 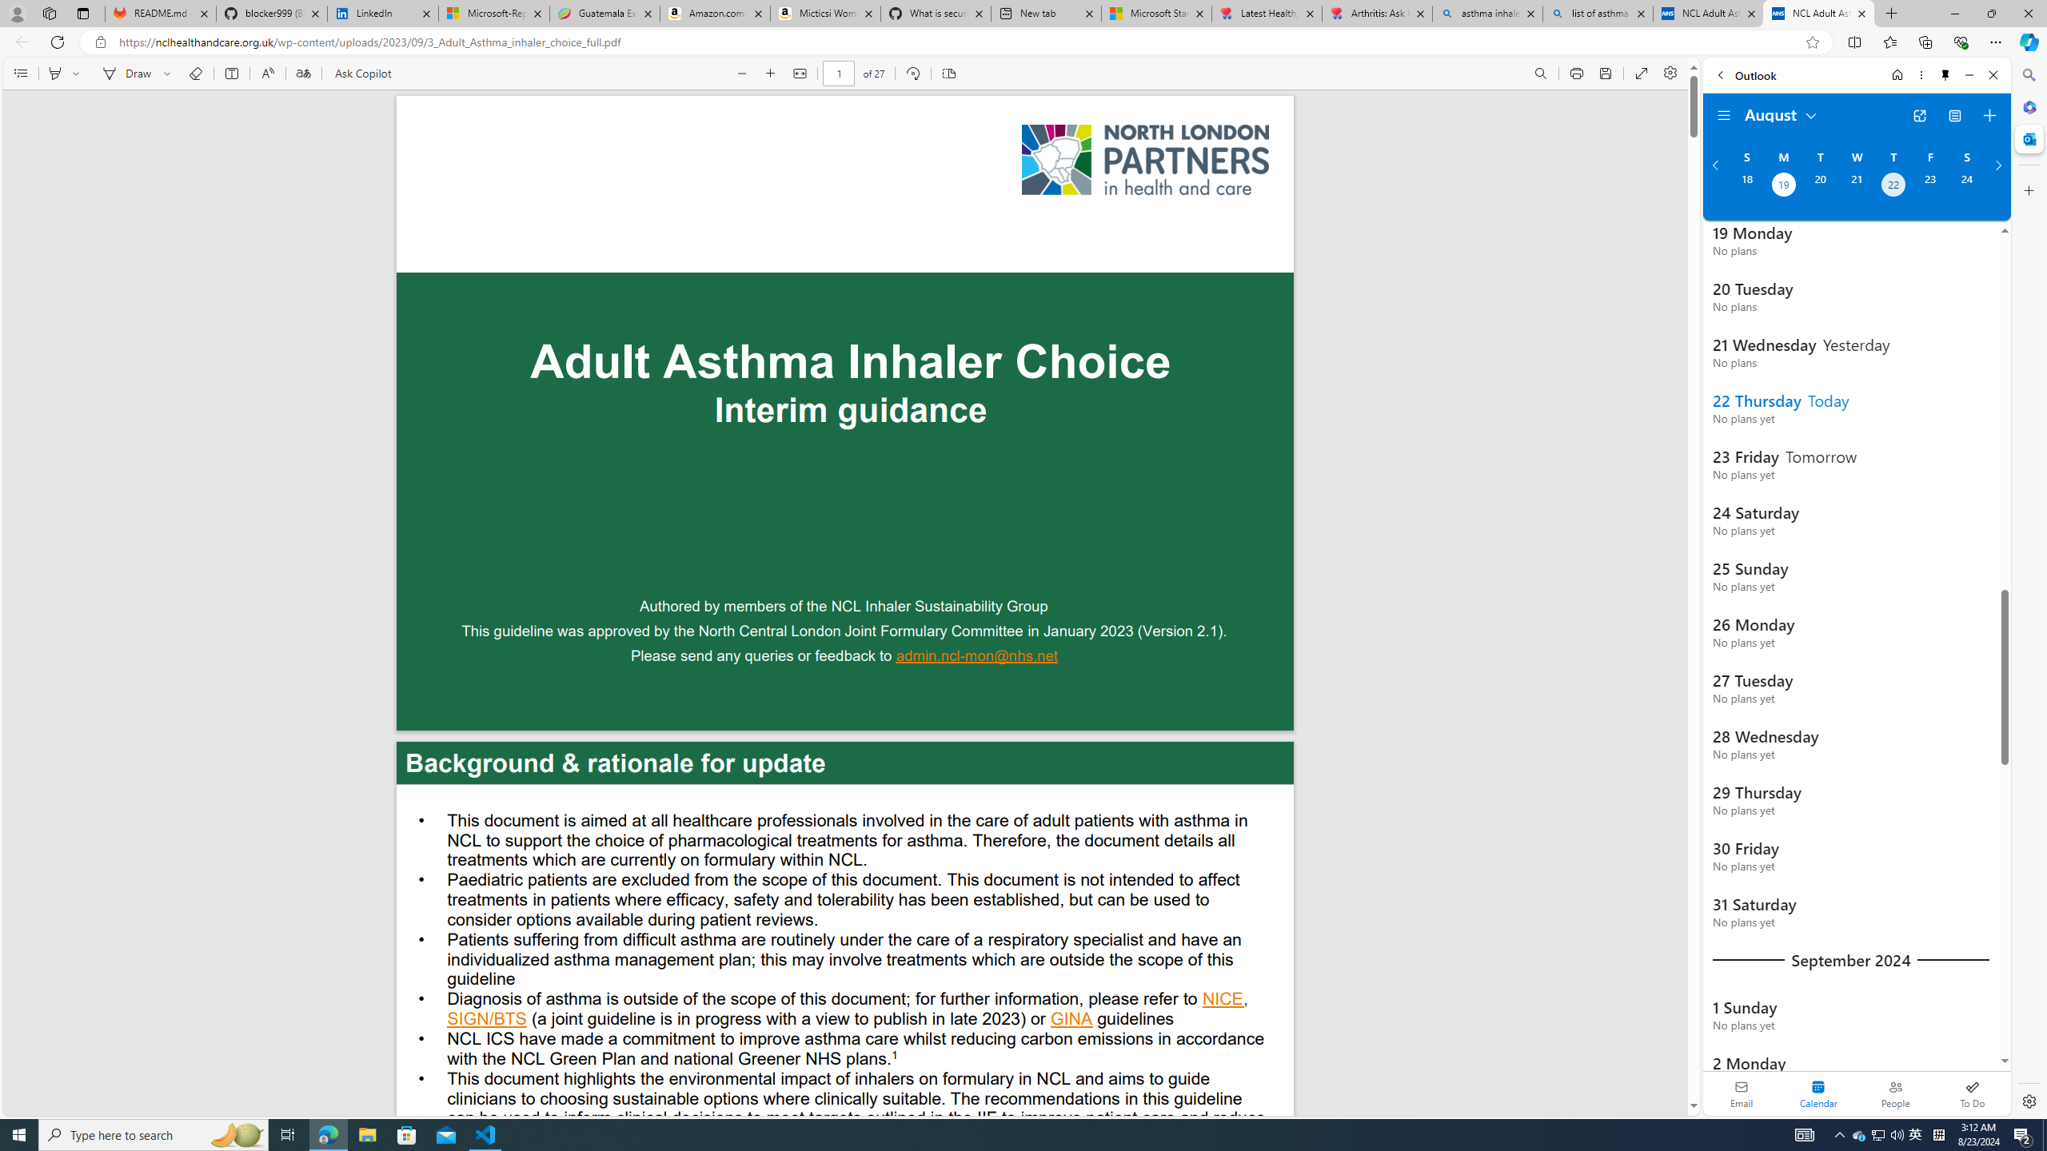 What do you see at coordinates (1782, 186) in the screenshot?
I see `Monday, August 19, 2024. Date selected. ` at bounding box center [1782, 186].